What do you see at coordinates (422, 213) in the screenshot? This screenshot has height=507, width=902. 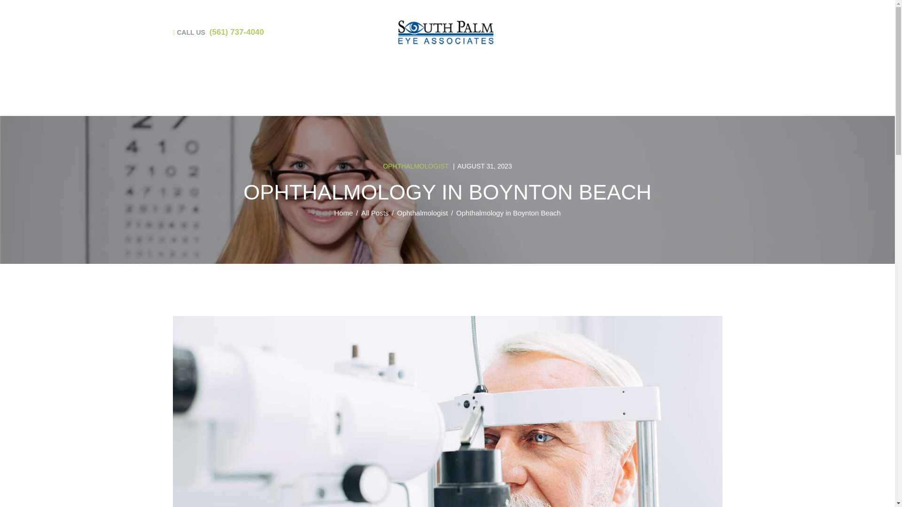 I see `Ophthalmologist` at bounding box center [422, 213].